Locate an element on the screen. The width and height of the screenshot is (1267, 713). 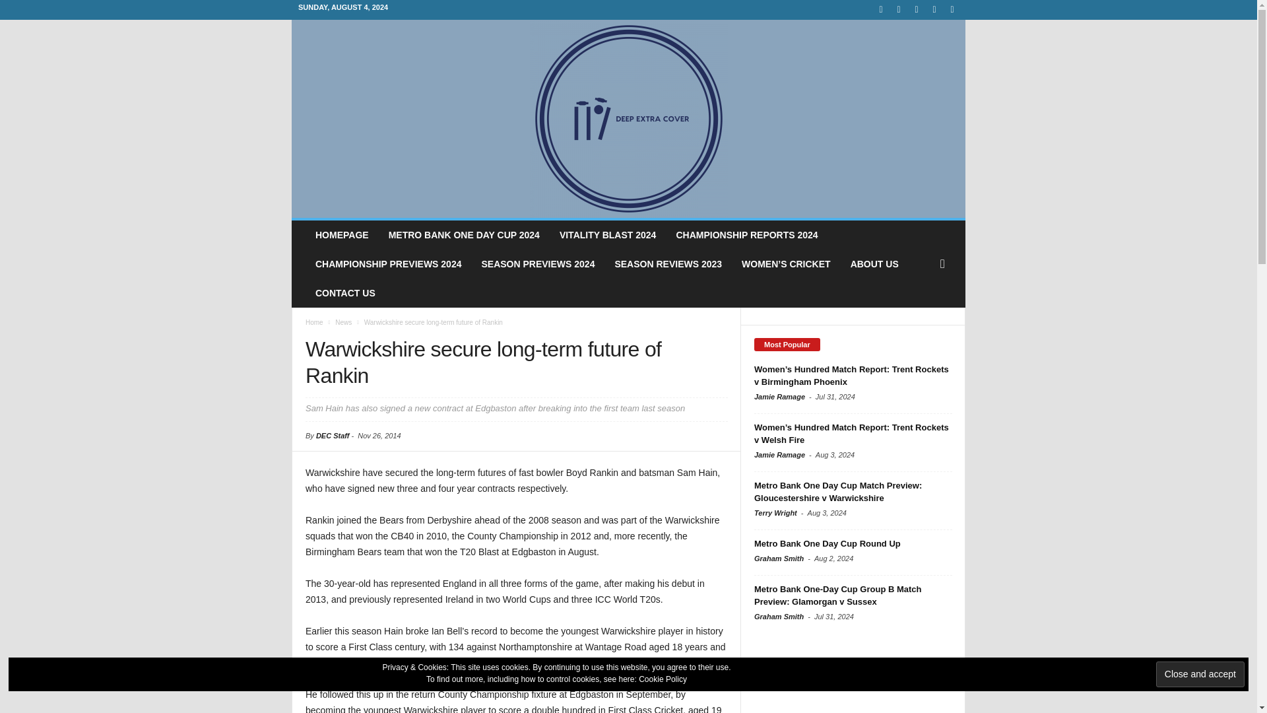
Facebook is located at coordinates (880, 9).